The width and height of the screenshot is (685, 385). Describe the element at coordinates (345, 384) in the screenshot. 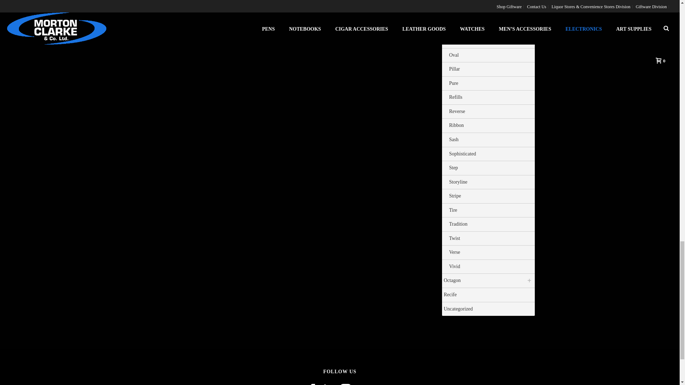

I see `Follow Us on instagram` at that location.